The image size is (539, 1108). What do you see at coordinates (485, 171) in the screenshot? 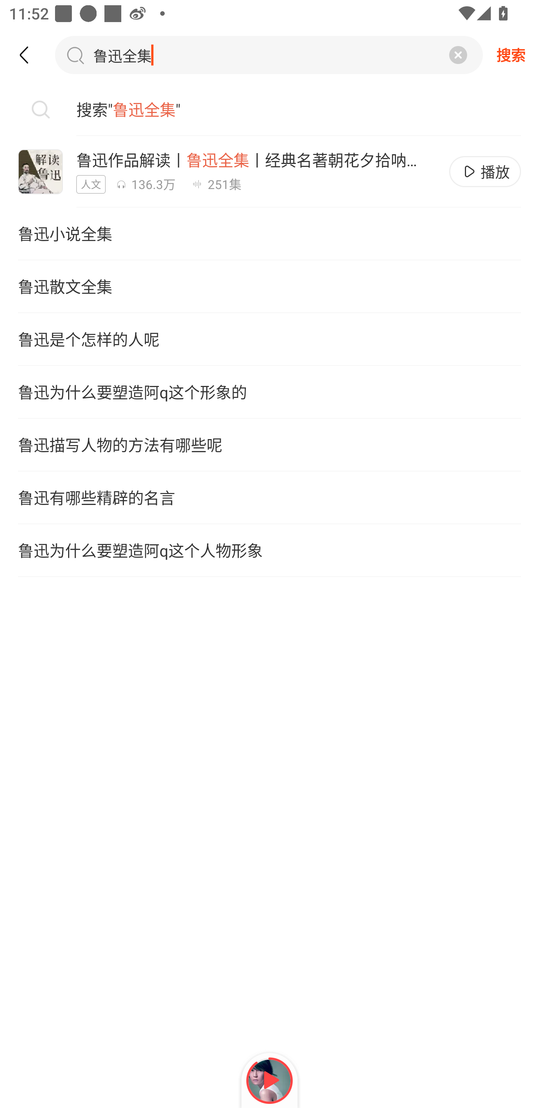
I see `播放或暂停 播放` at bounding box center [485, 171].